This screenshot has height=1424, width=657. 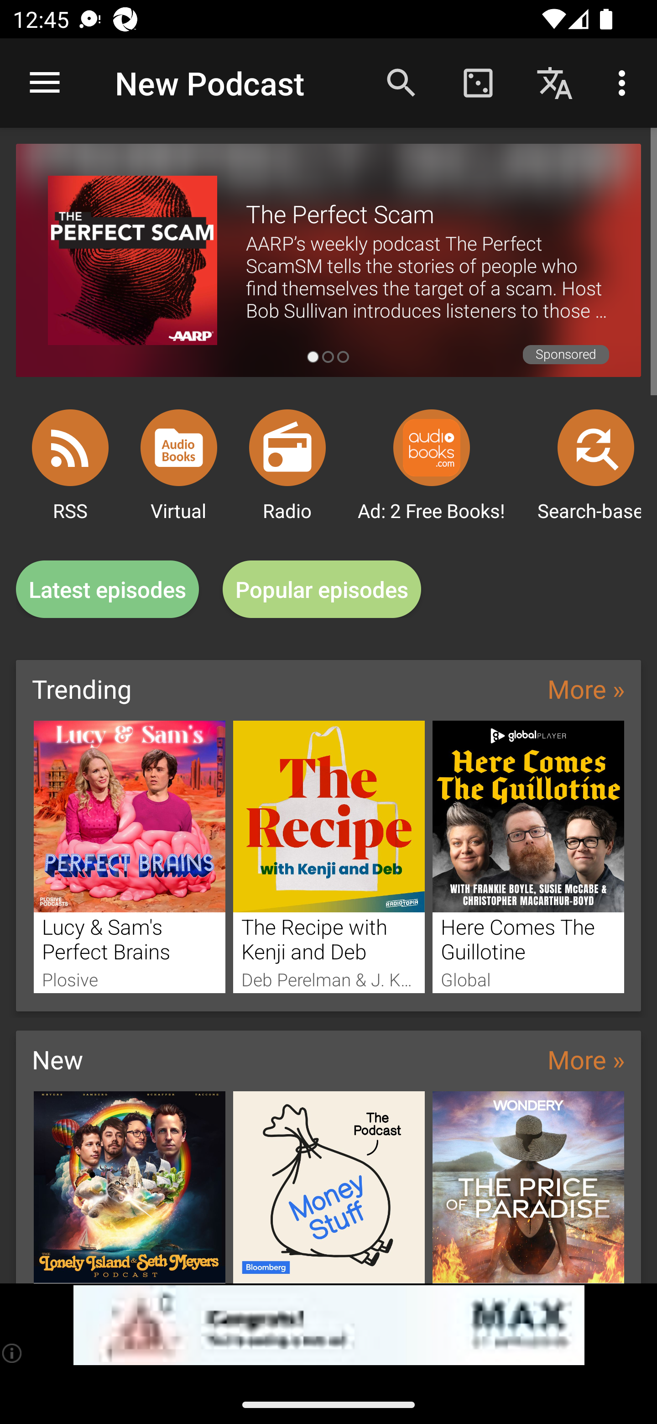 I want to click on The Price of Paradise, so click(x=528, y=1187).